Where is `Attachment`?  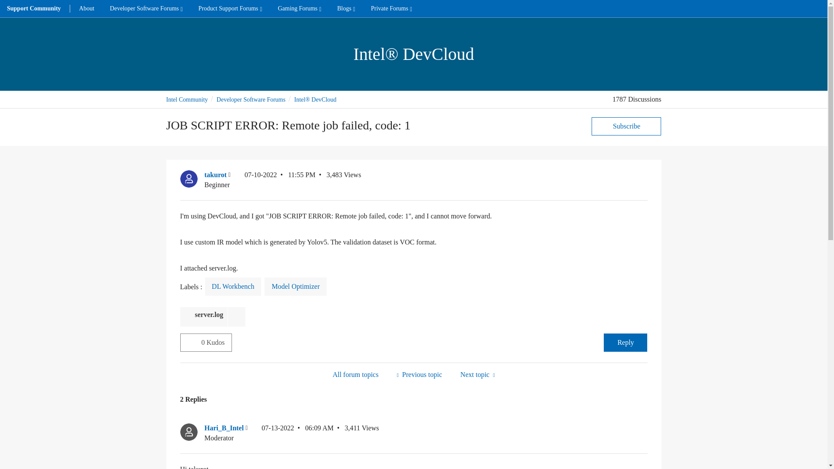
Attachment is located at coordinates (189, 317).